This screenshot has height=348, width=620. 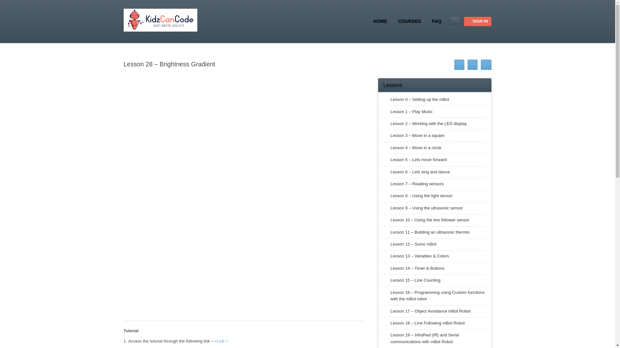 I want to click on HOME, so click(x=380, y=21).